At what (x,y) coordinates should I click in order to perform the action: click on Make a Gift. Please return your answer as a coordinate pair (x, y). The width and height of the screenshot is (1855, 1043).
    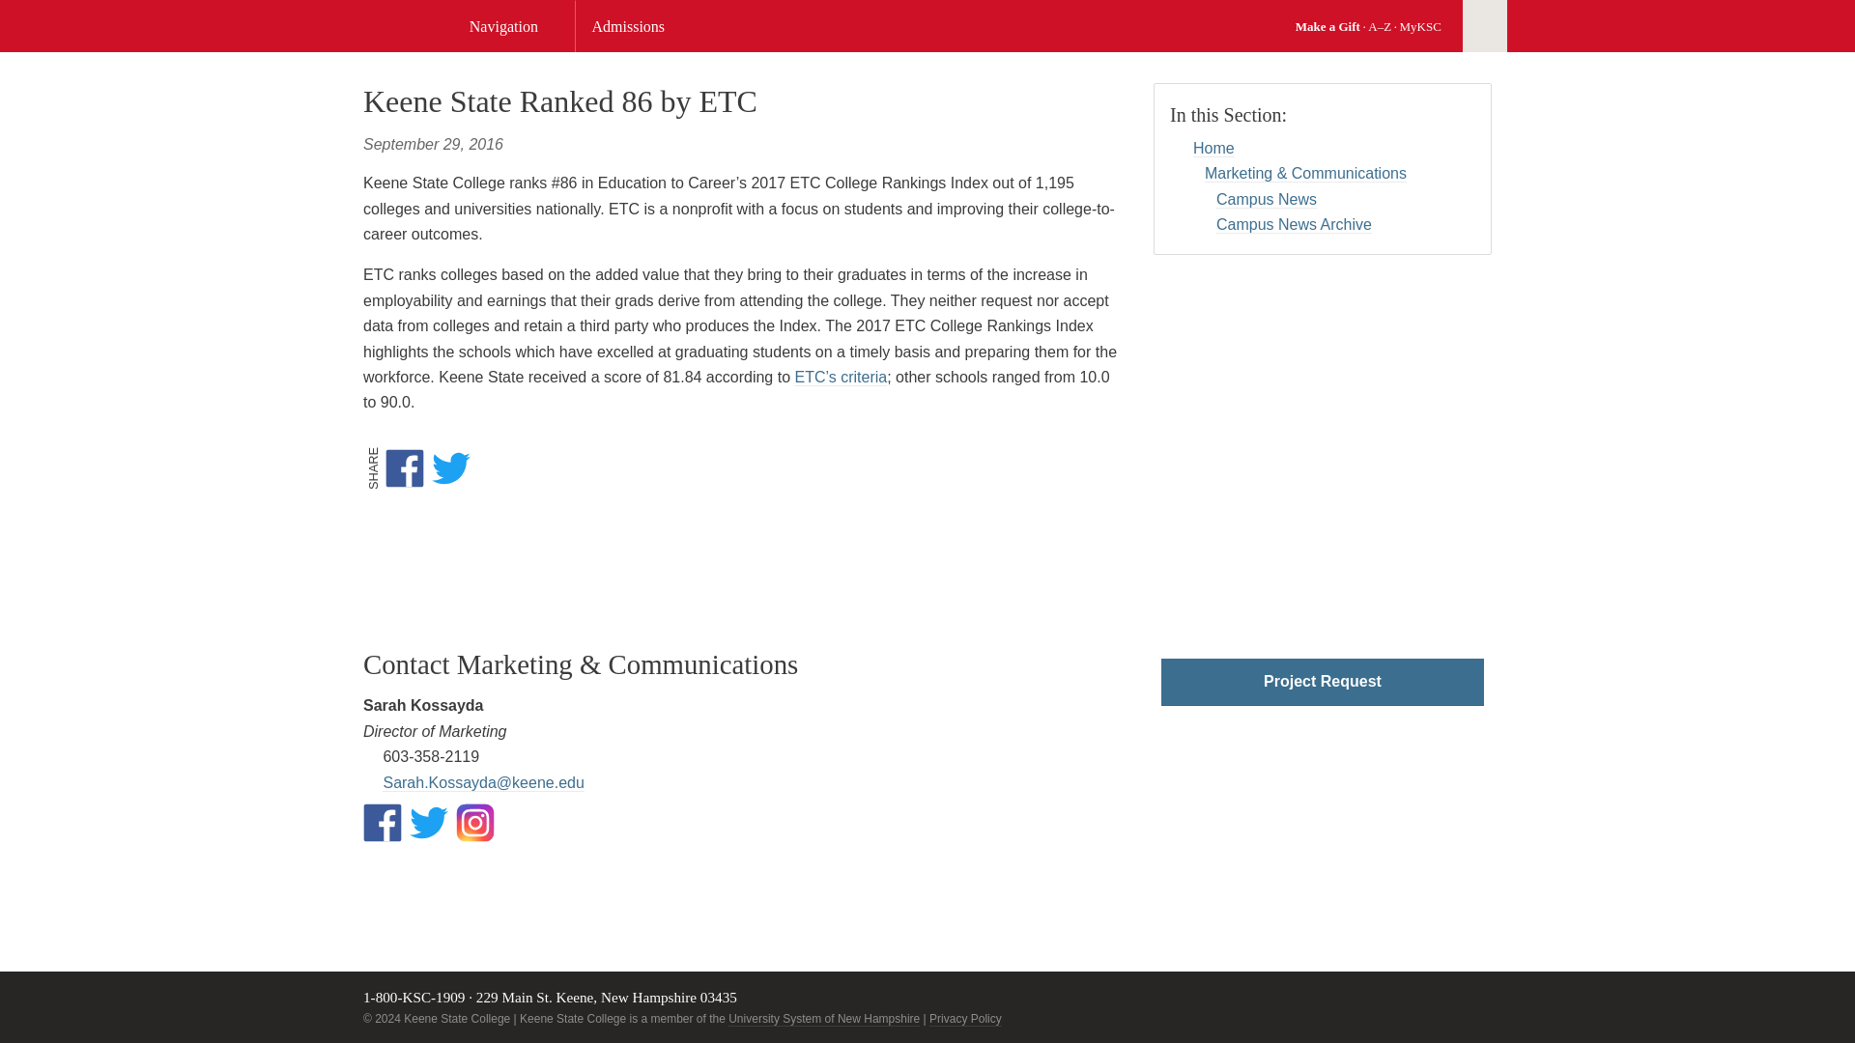
    Looking at the image, I should click on (1327, 25).